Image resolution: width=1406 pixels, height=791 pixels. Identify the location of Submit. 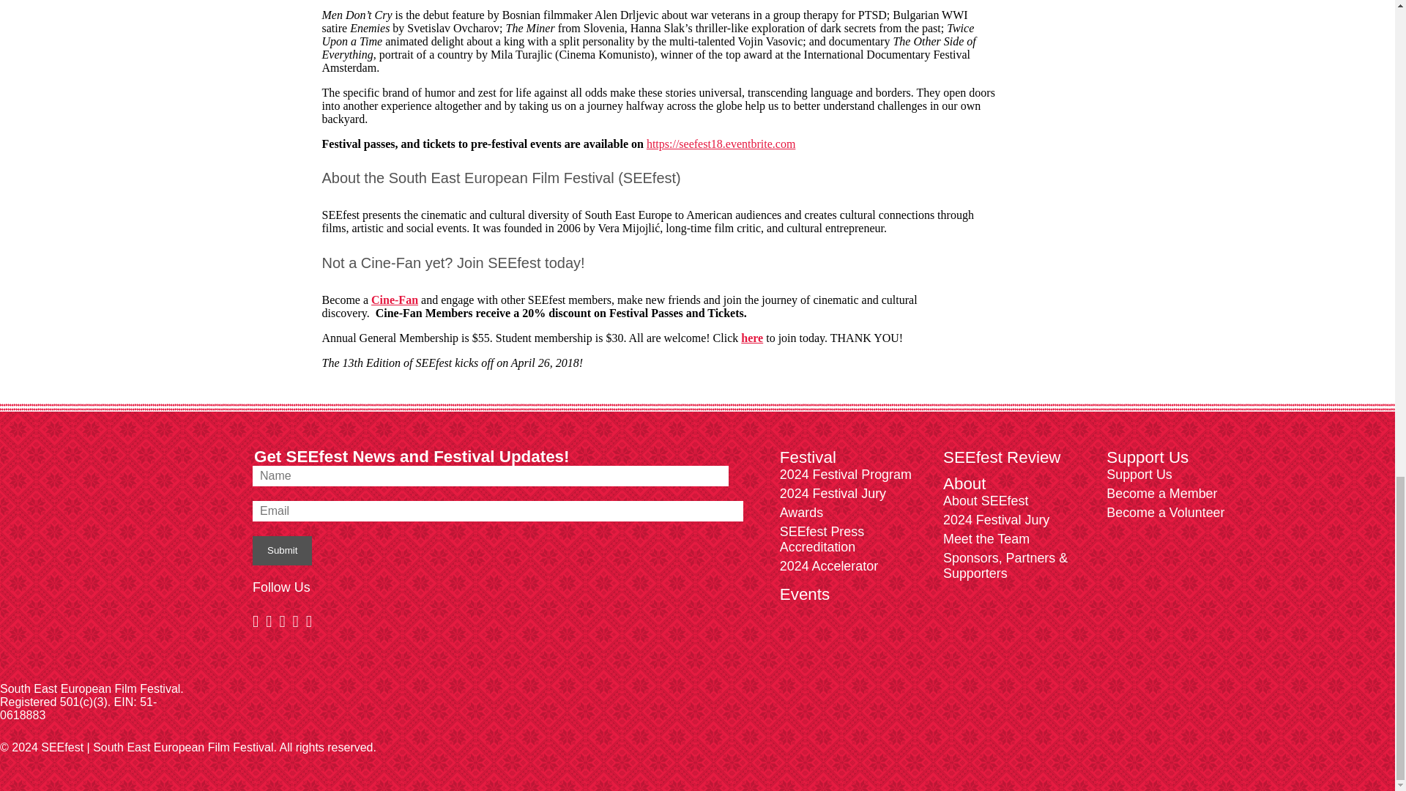
(283, 551).